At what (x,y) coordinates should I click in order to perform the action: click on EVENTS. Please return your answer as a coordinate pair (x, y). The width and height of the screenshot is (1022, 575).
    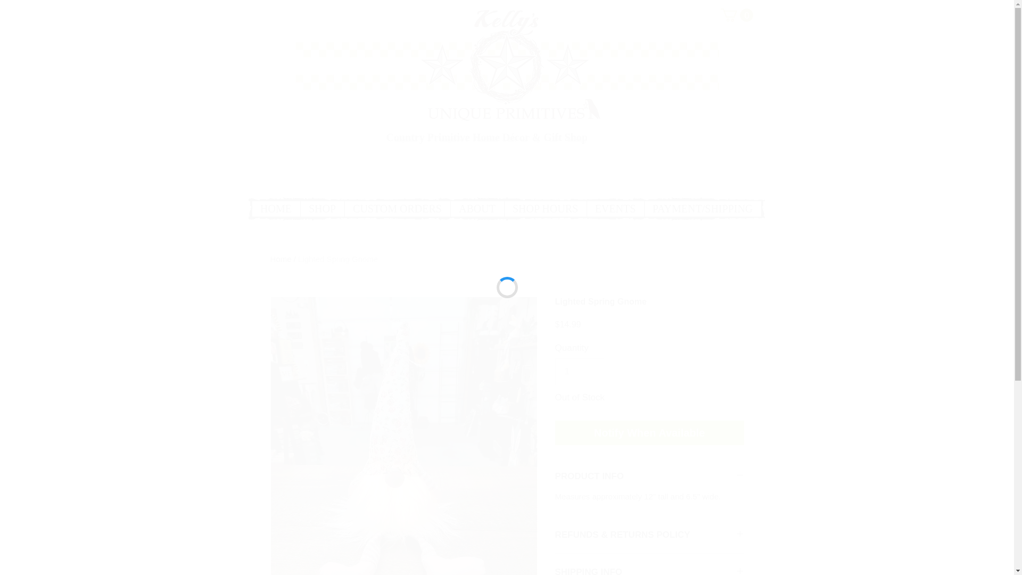
    Looking at the image, I should click on (615, 209).